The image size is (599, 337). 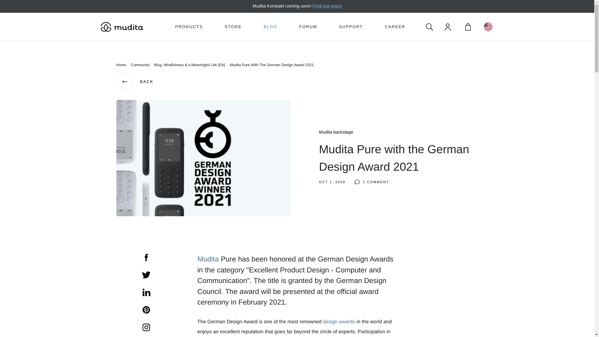 What do you see at coordinates (308, 27) in the screenshot?
I see `FORUM` at bounding box center [308, 27].